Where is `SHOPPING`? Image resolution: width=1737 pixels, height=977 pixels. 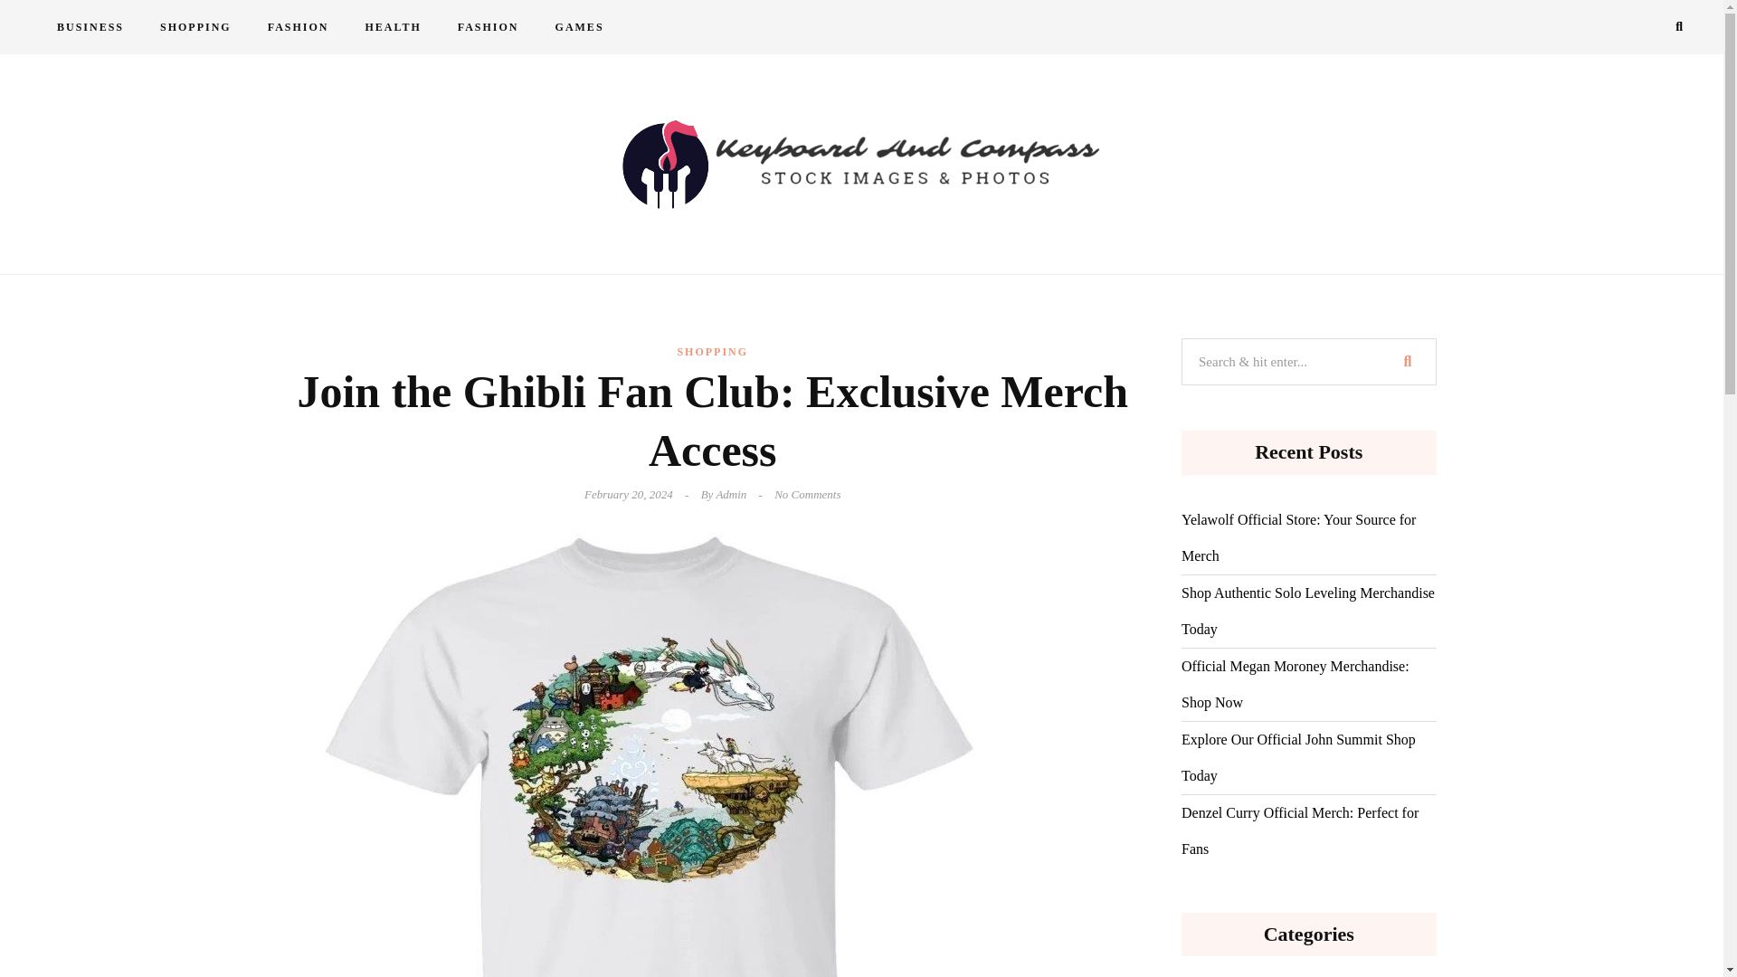
SHOPPING is located at coordinates (713, 352).